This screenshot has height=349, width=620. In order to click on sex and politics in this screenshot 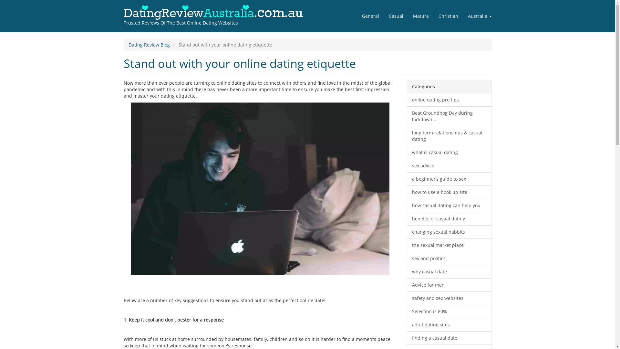, I will do `click(449, 259)`.